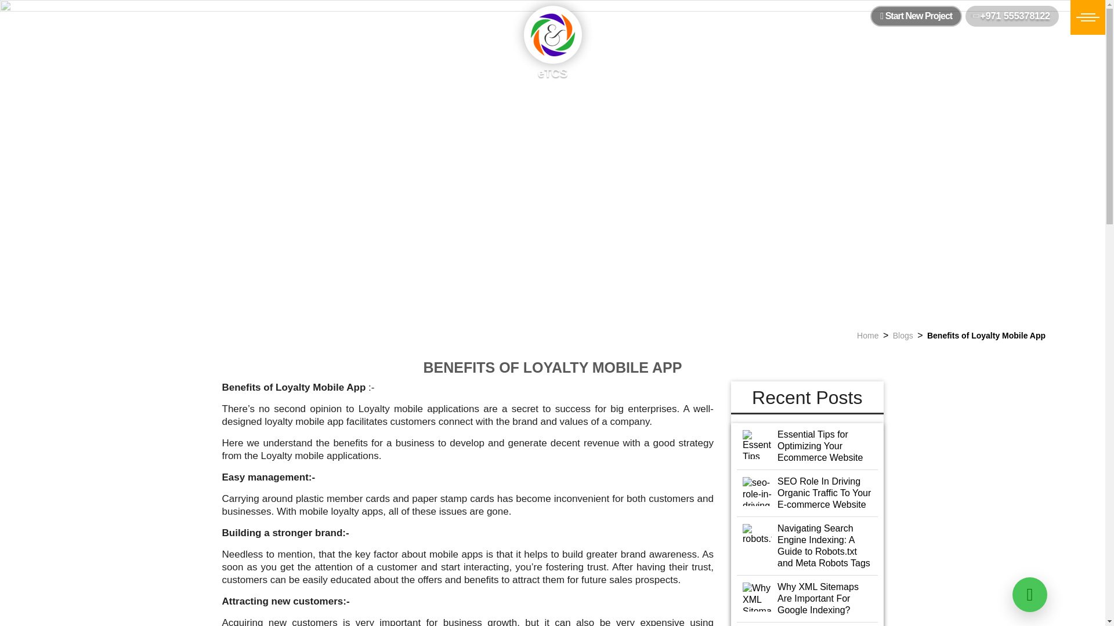 This screenshot has height=626, width=1114. Describe the element at coordinates (867, 336) in the screenshot. I see `Home` at that location.